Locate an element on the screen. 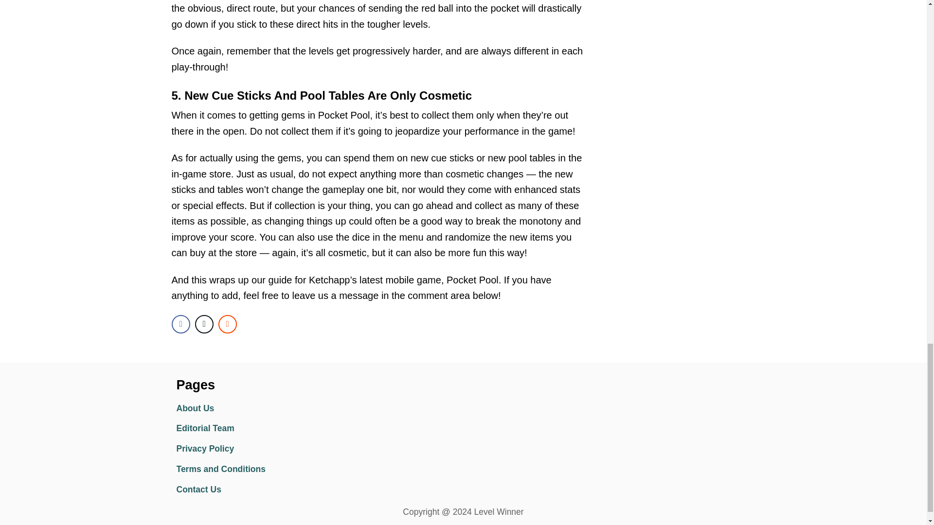  Editorial Team is located at coordinates (261, 428).